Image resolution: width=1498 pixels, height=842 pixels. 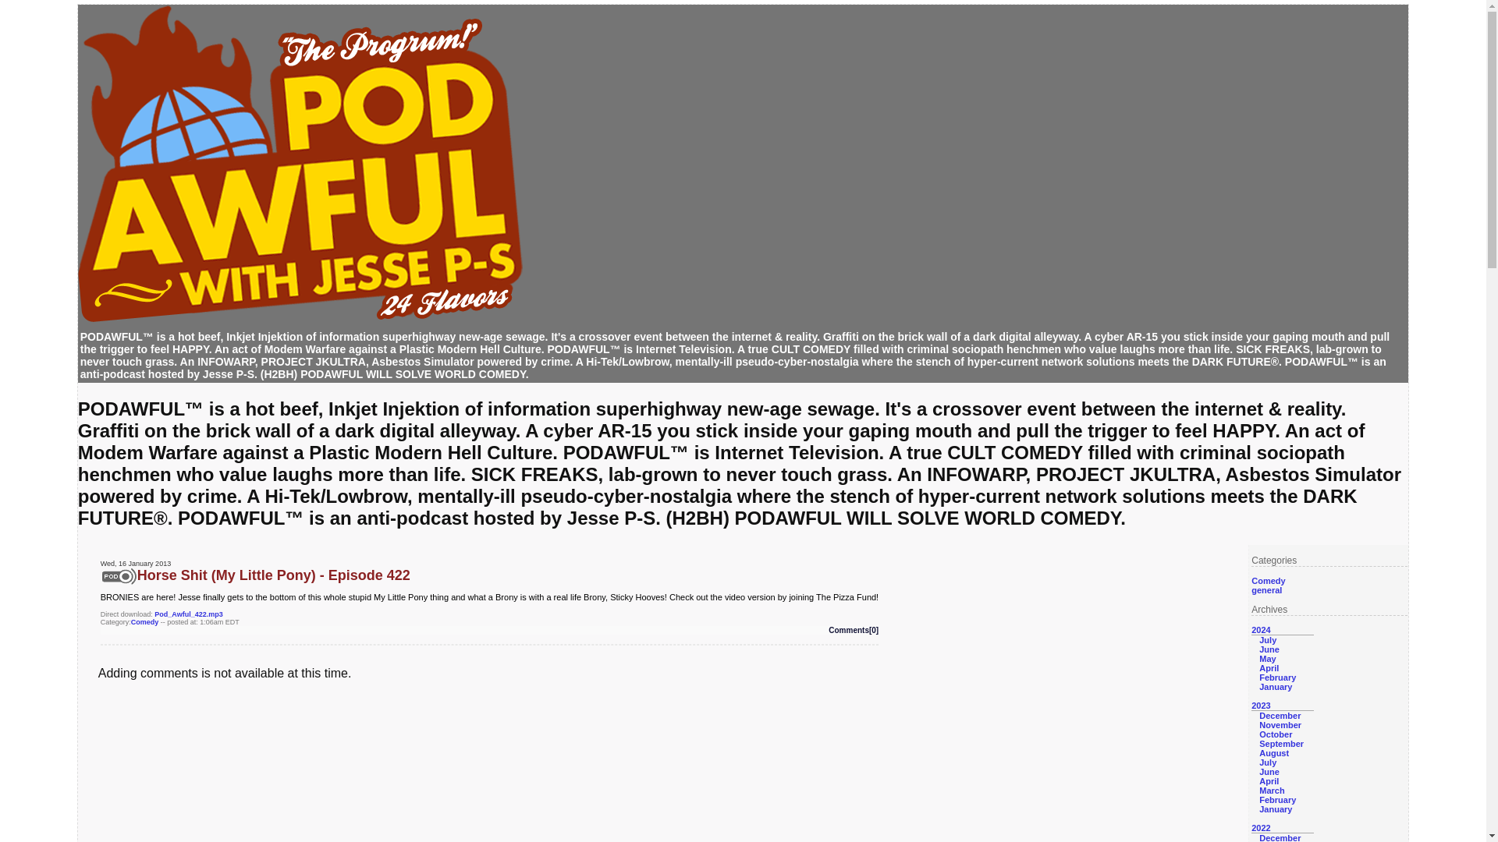 What do you see at coordinates (1269, 667) in the screenshot?
I see `April` at bounding box center [1269, 667].